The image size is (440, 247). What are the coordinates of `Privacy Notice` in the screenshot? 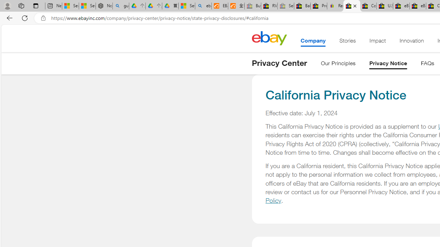 It's located at (388, 64).